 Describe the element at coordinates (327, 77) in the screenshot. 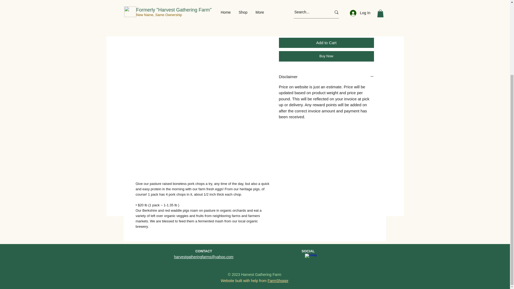

I see `Disclaimer` at that location.